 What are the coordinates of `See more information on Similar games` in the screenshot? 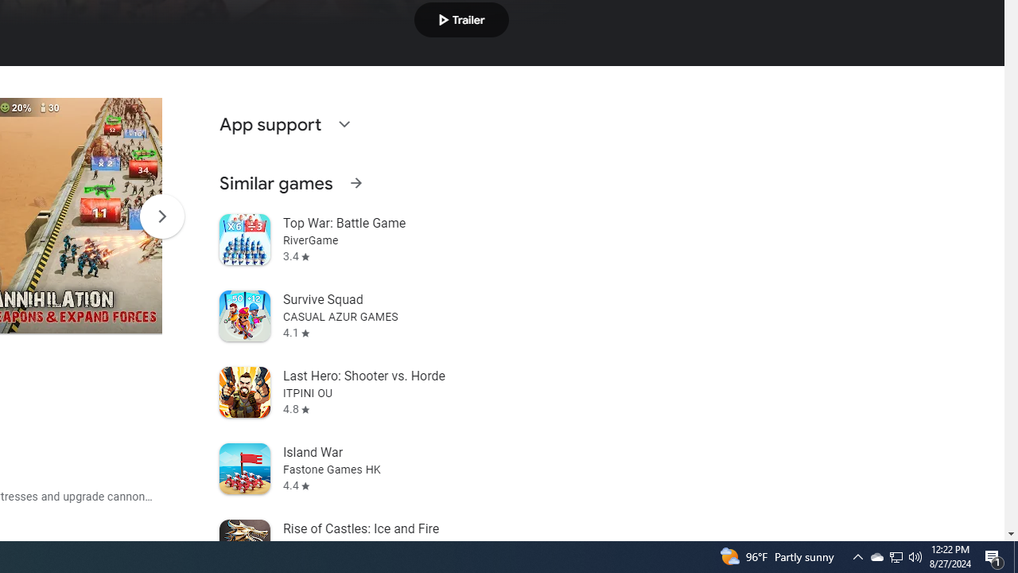 It's located at (356, 183).